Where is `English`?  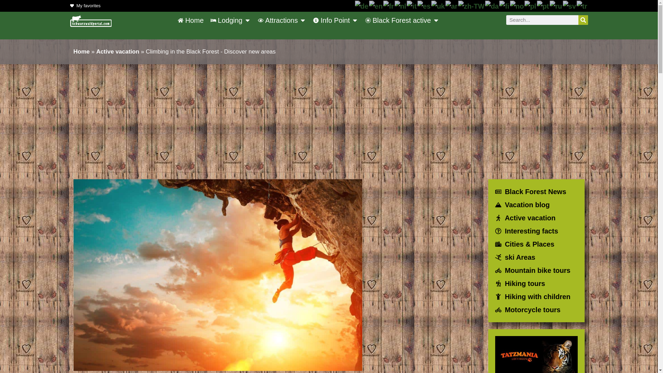 English is located at coordinates (376, 6).